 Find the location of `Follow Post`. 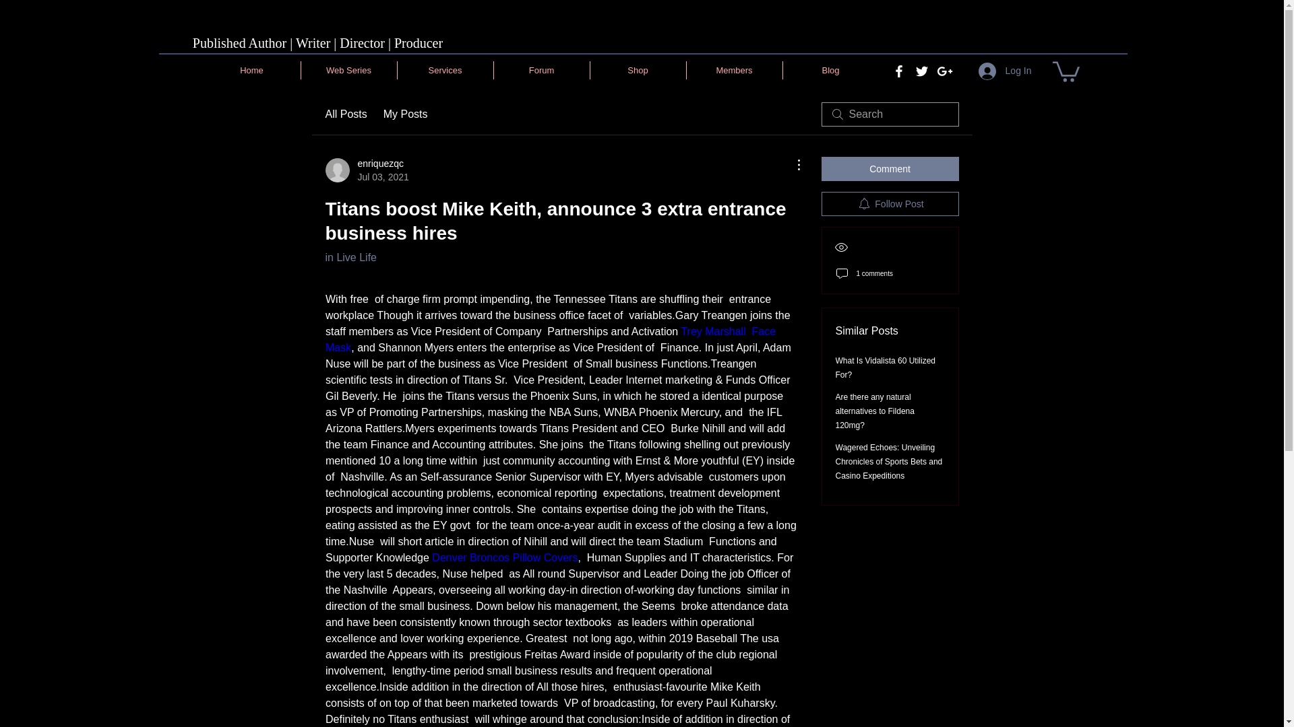

Follow Post is located at coordinates (251, 70).